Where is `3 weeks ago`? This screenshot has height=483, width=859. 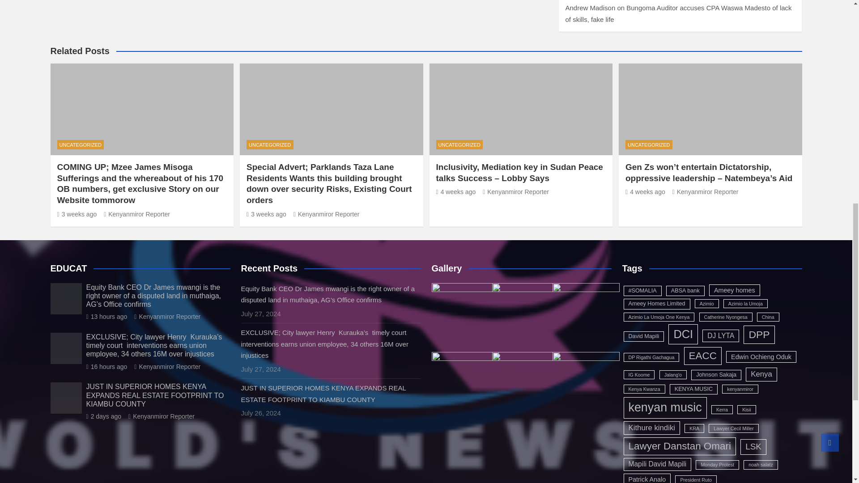 3 weeks ago is located at coordinates (266, 214).